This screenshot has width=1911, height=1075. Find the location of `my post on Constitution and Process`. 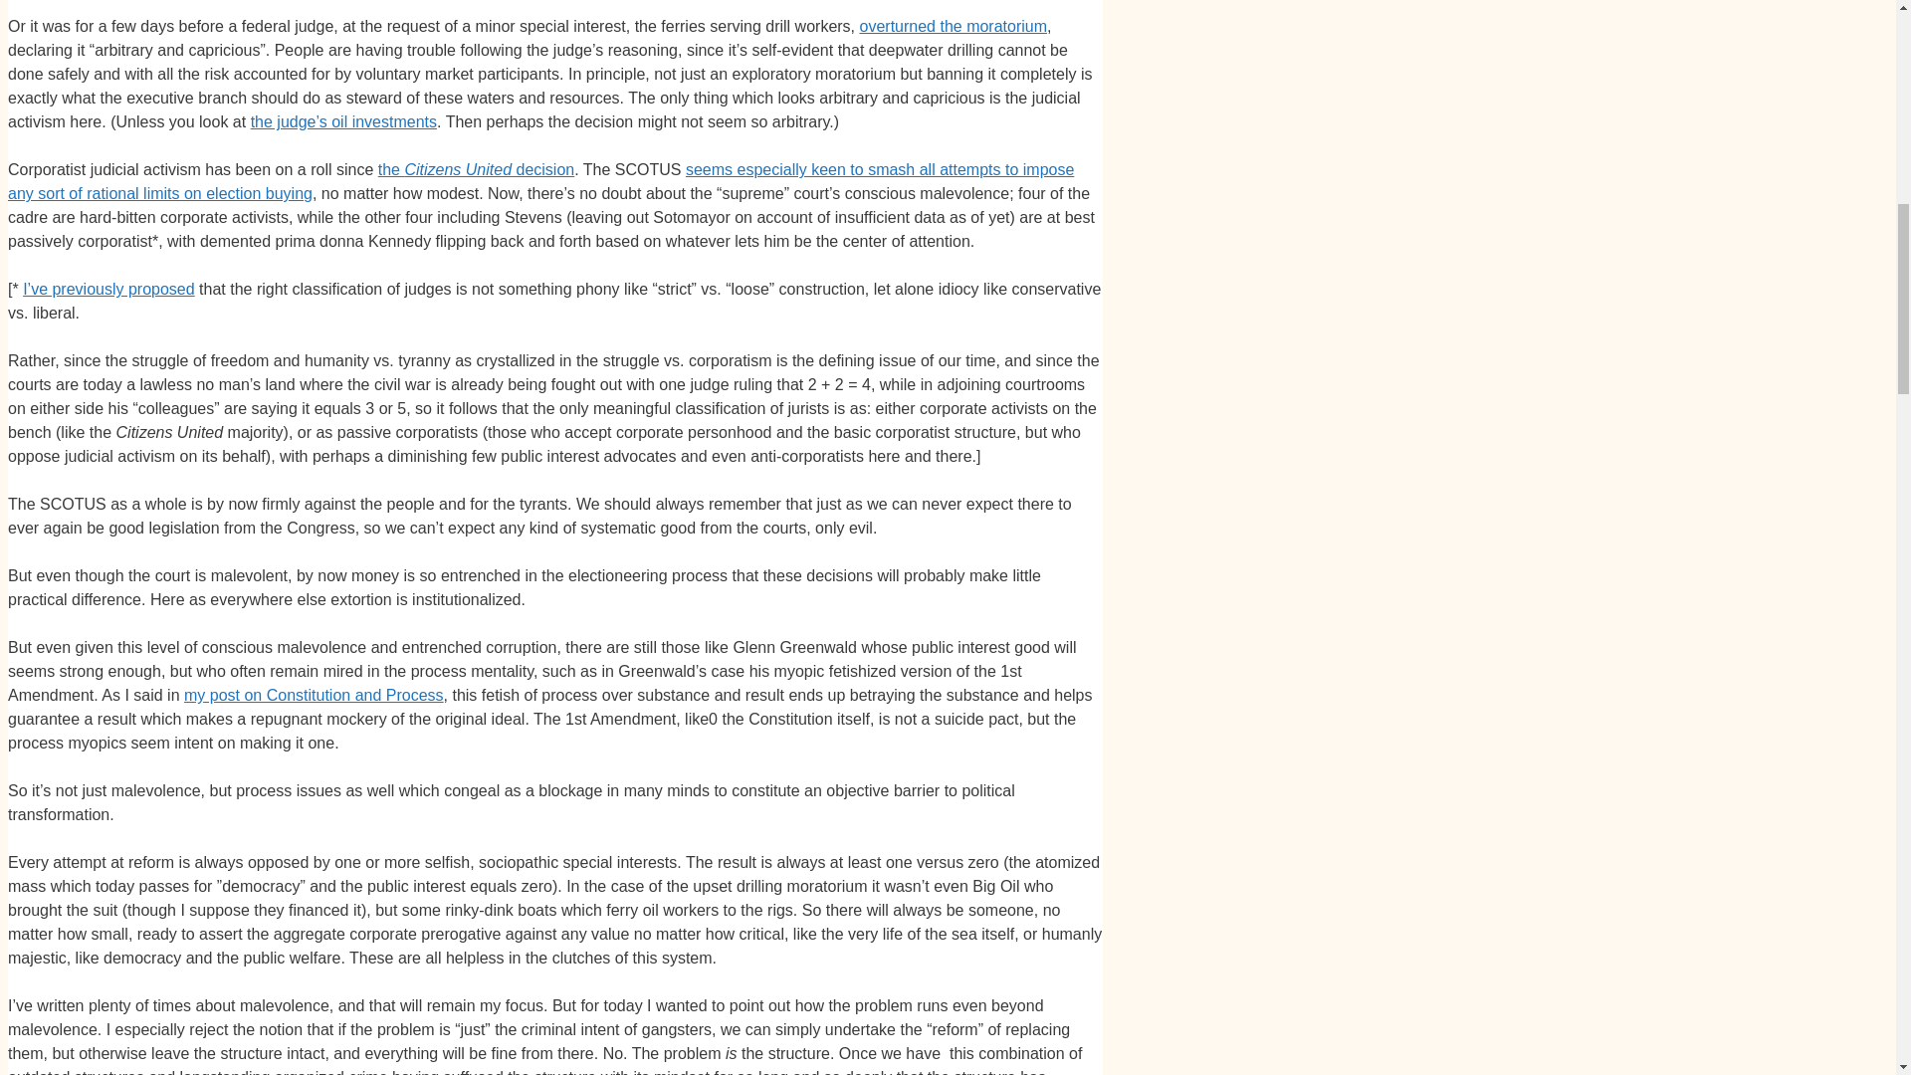

my post on Constitution and Process is located at coordinates (313, 695).